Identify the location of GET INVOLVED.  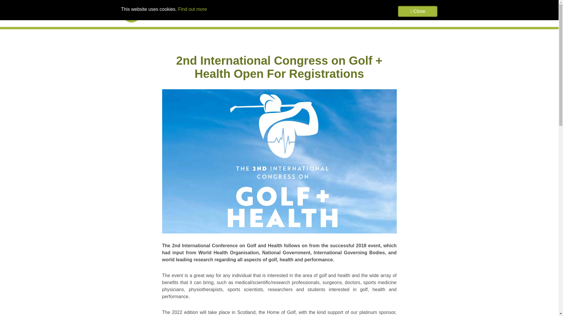
(420, 13).